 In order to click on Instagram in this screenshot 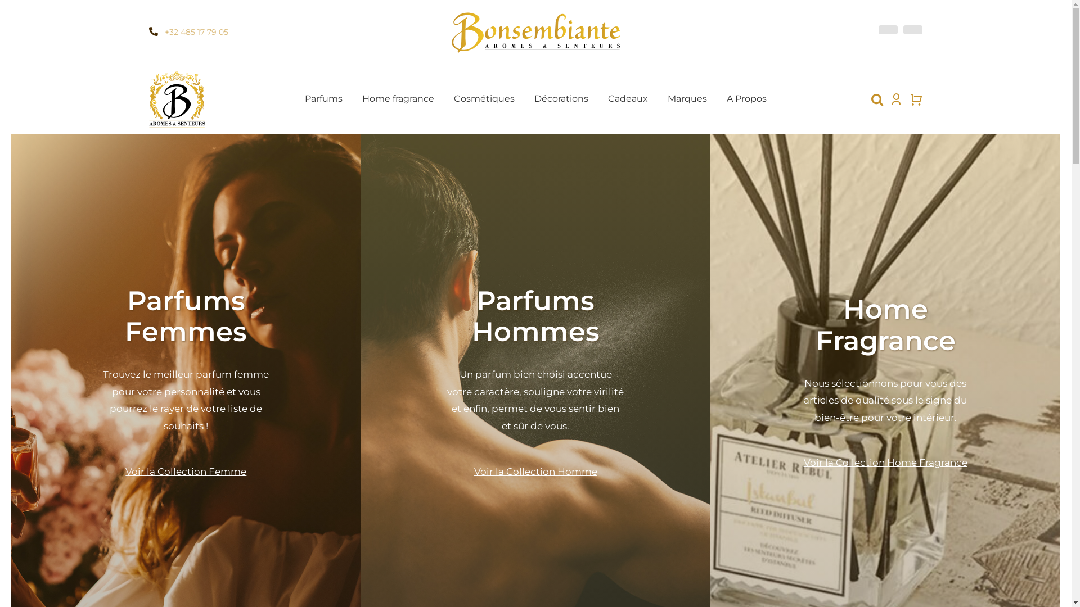, I will do `click(913, 30)`.